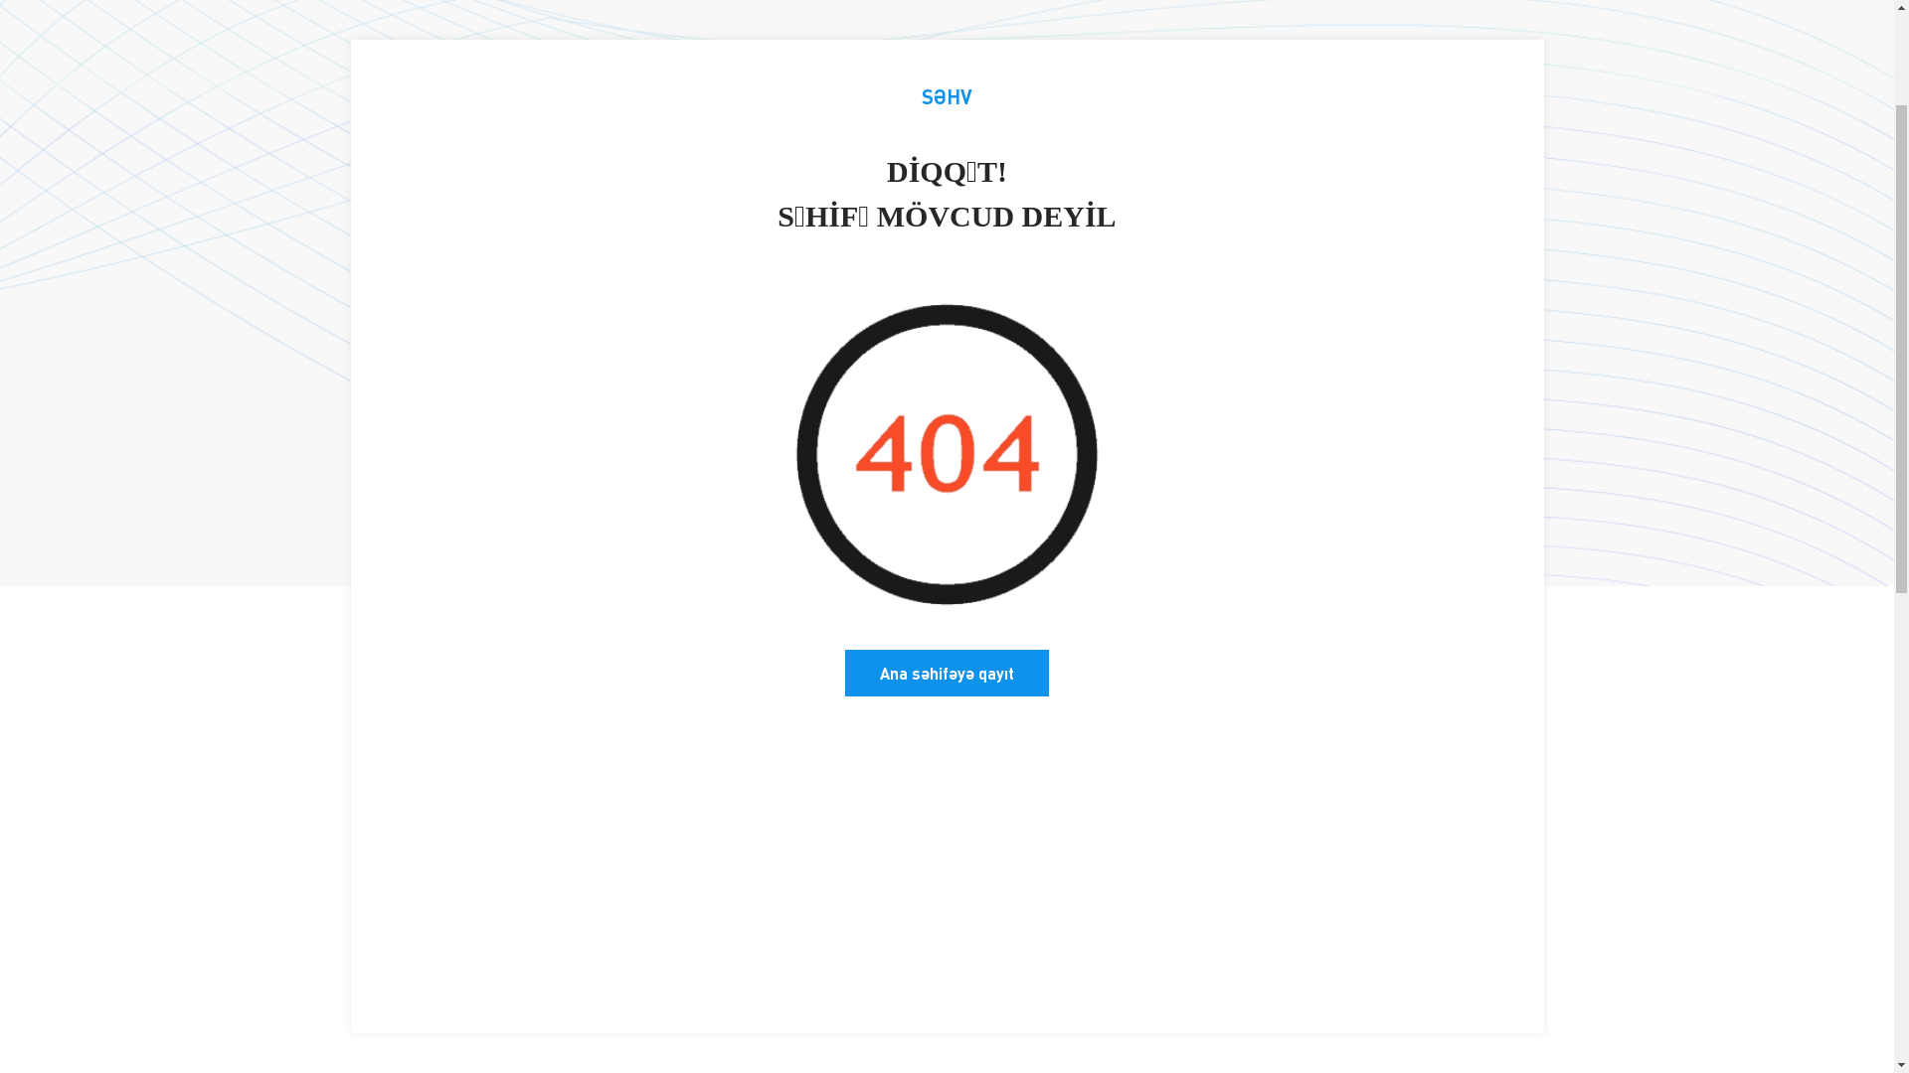 The image size is (1909, 1073). Describe the element at coordinates (1533, 63) in the screenshot. I see `RU` at that location.